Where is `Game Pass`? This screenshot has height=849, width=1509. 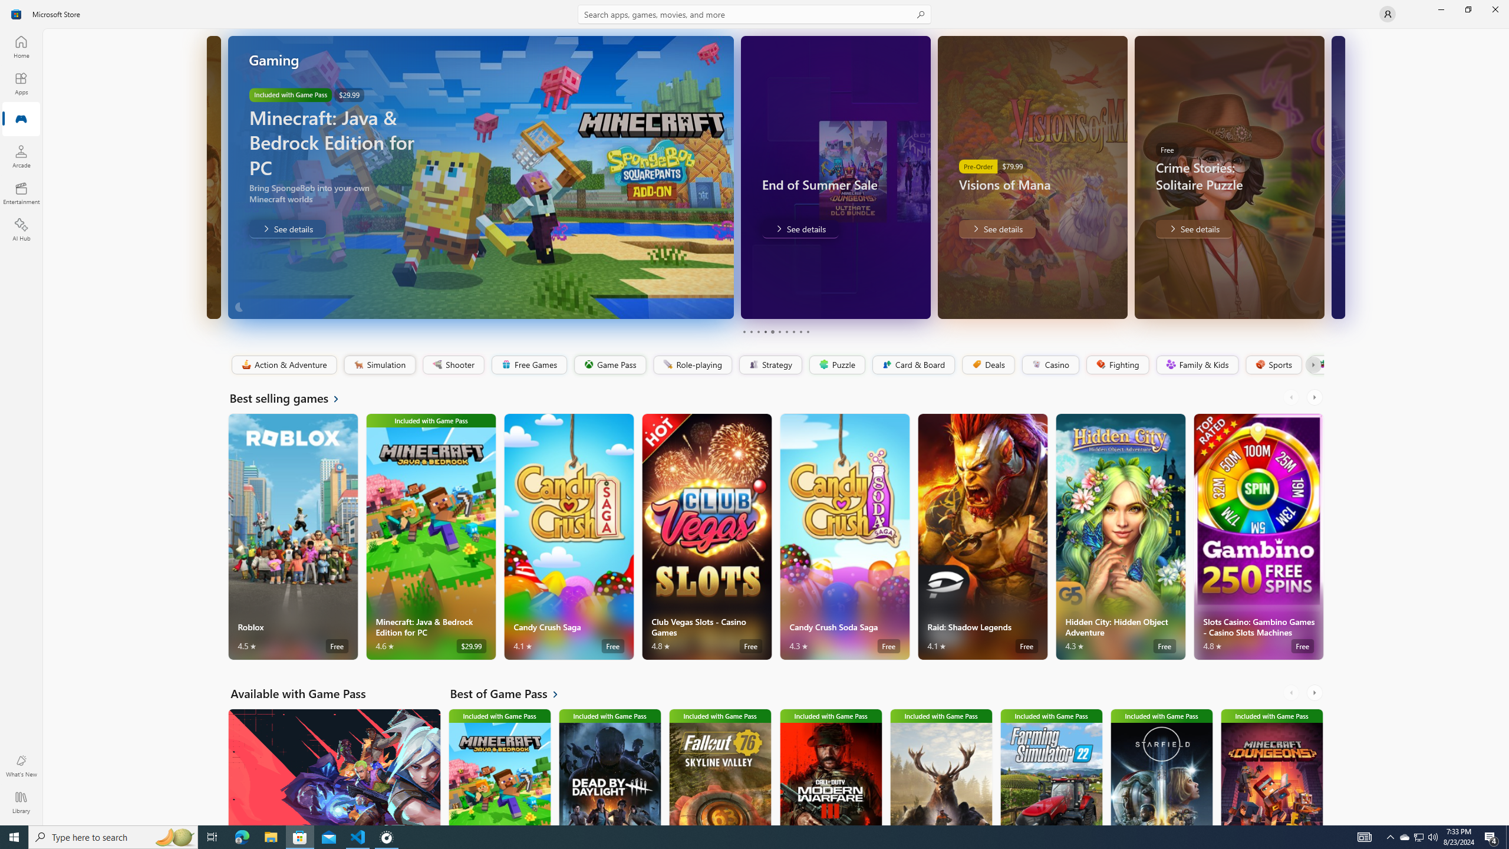
Game Pass is located at coordinates (609, 365).